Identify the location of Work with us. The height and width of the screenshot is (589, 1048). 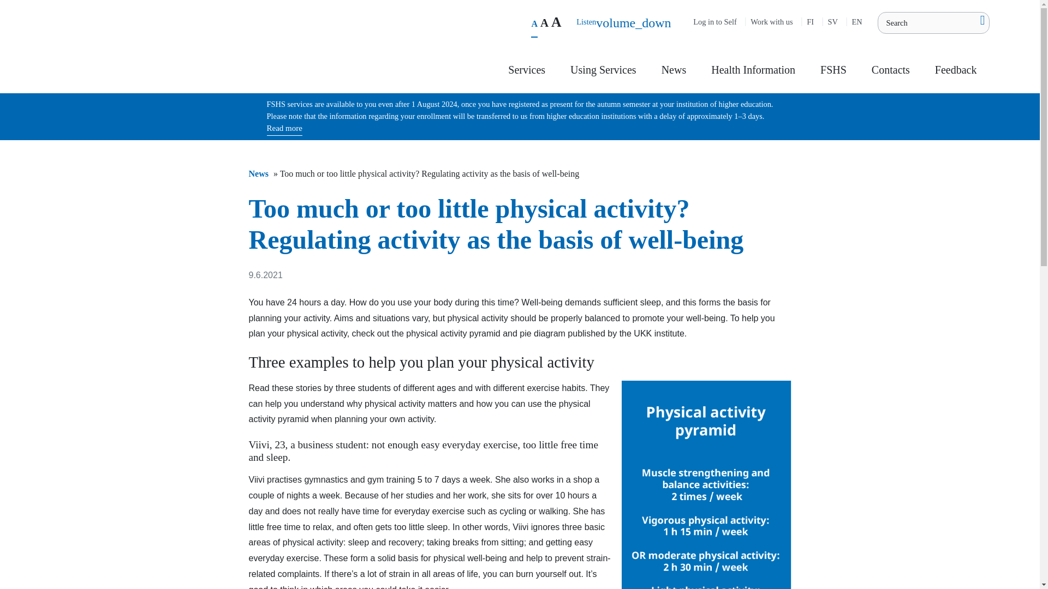
(772, 24).